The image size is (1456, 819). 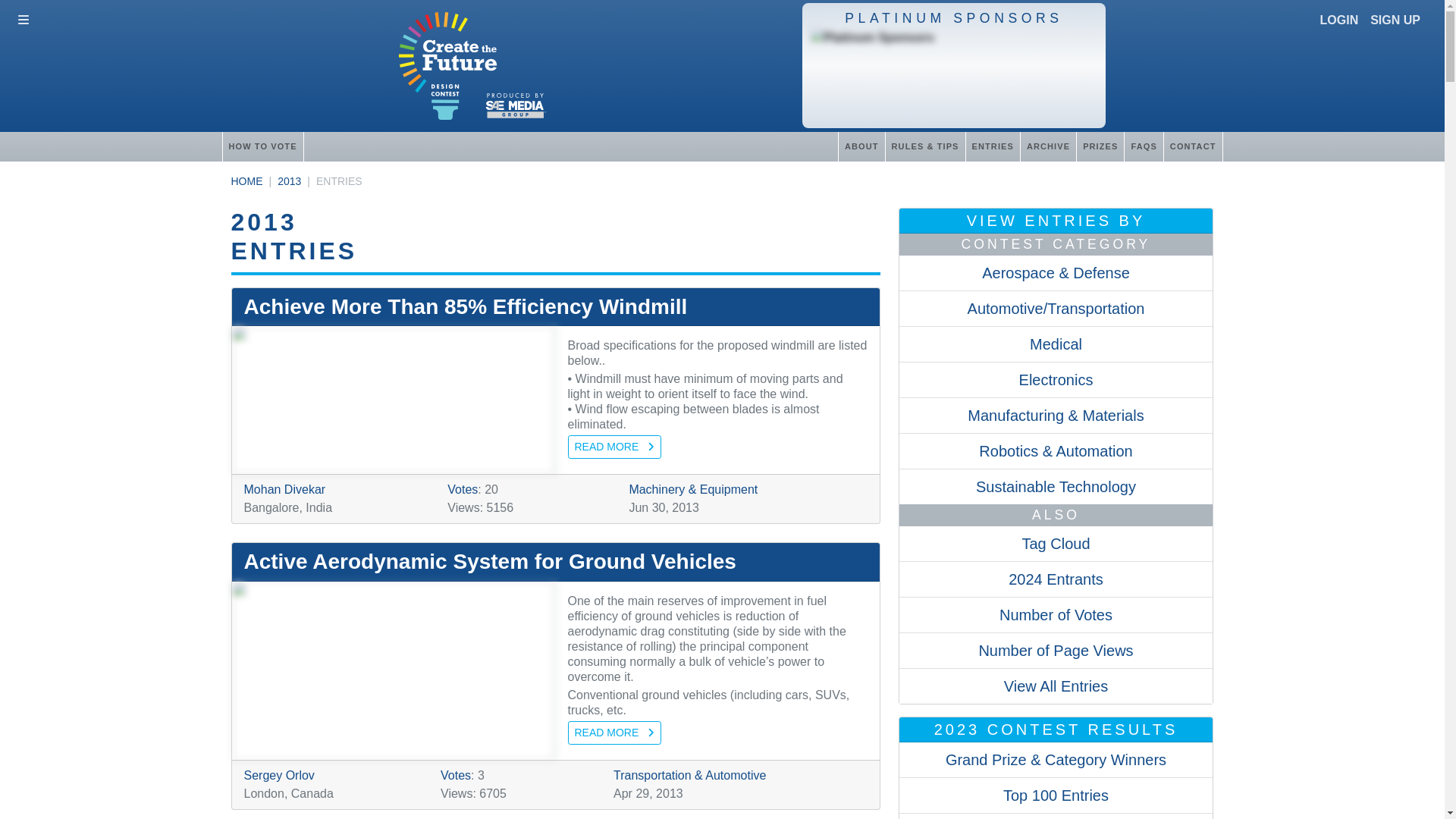 What do you see at coordinates (1143, 146) in the screenshot?
I see `FAQS` at bounding box center [1143, 146].